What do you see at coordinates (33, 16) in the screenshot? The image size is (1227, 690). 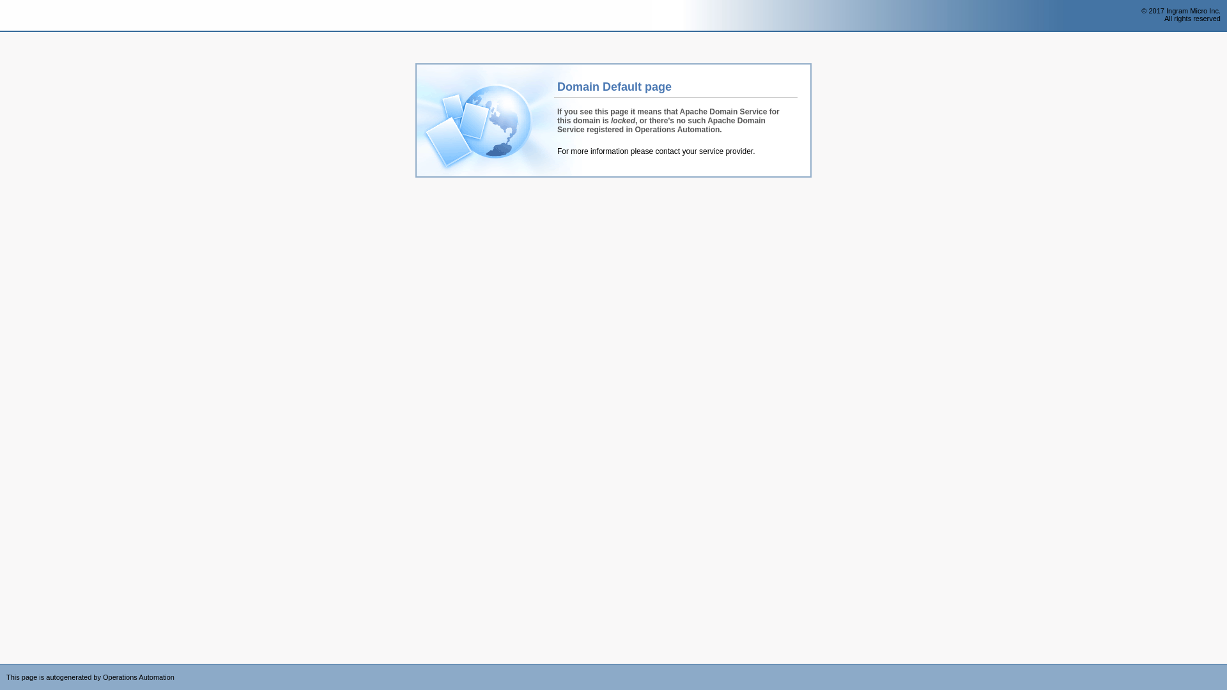 I see `Operations Automation` at bounding box center [33, 16].